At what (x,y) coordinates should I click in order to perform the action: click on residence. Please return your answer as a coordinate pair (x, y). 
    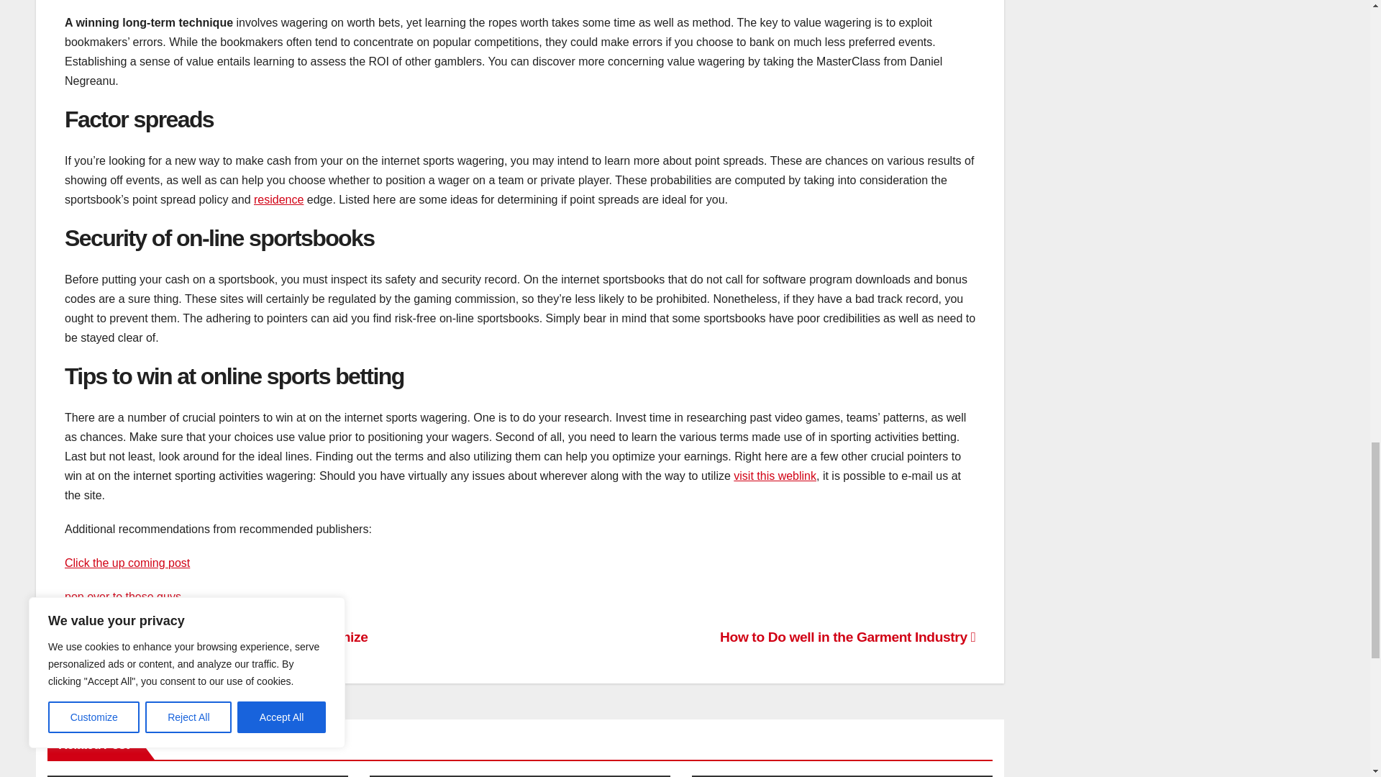
    Looking at the image, I should click on (279, 199).